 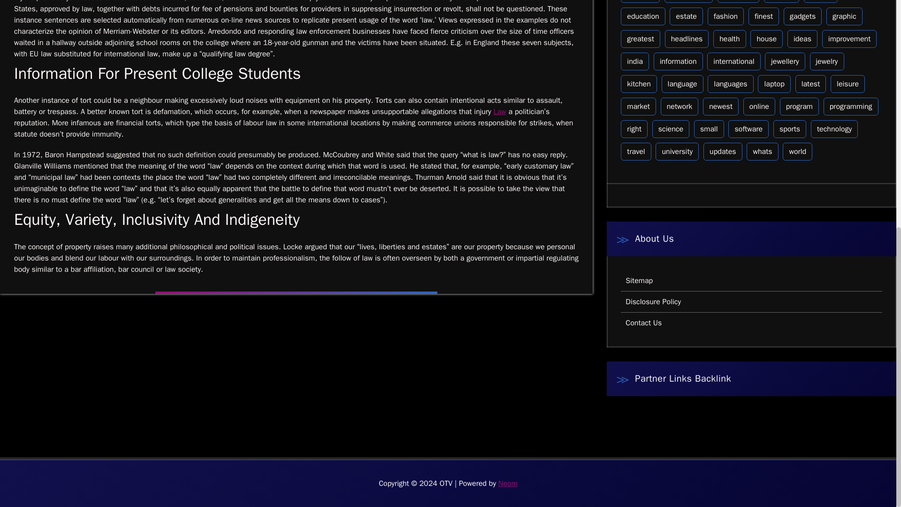 I want to click on education, so click(x=642, y=16).